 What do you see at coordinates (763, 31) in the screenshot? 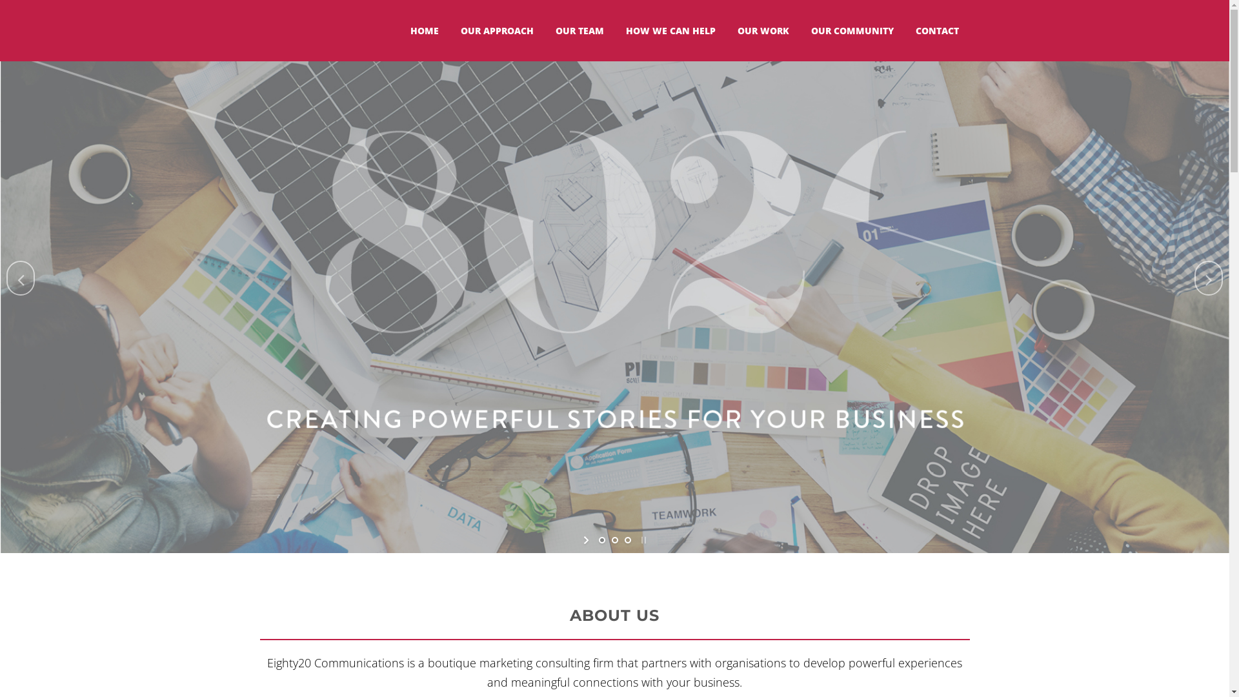
I see `OUR WORK` at bounding box center [763, 31].